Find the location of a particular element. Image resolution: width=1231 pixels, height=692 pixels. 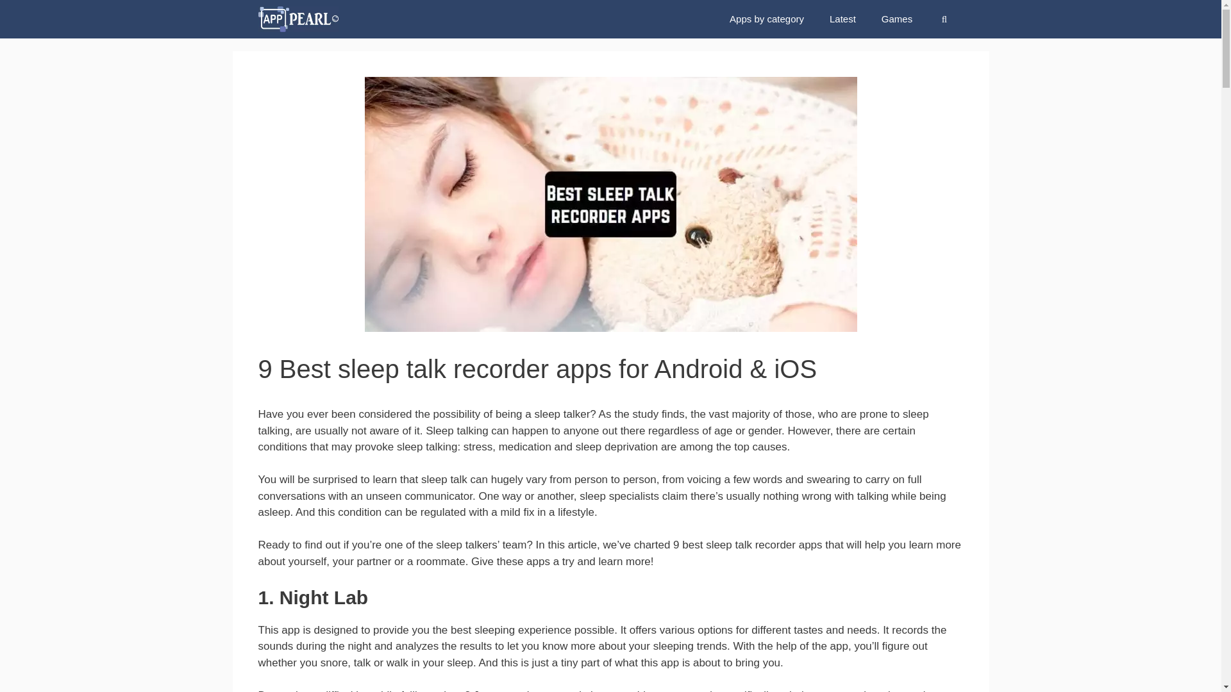

Games is located at coordinates (897, 19).